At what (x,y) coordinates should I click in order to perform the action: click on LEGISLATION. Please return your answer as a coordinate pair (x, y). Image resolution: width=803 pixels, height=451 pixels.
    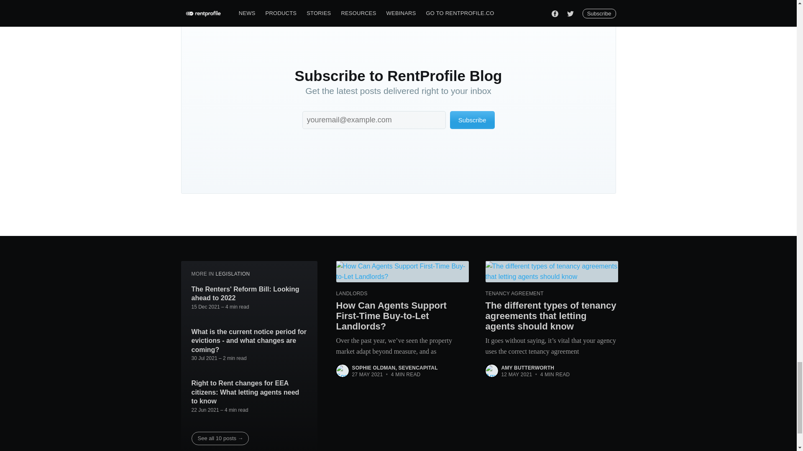
    Looking at the image, I should click on (233, 274).